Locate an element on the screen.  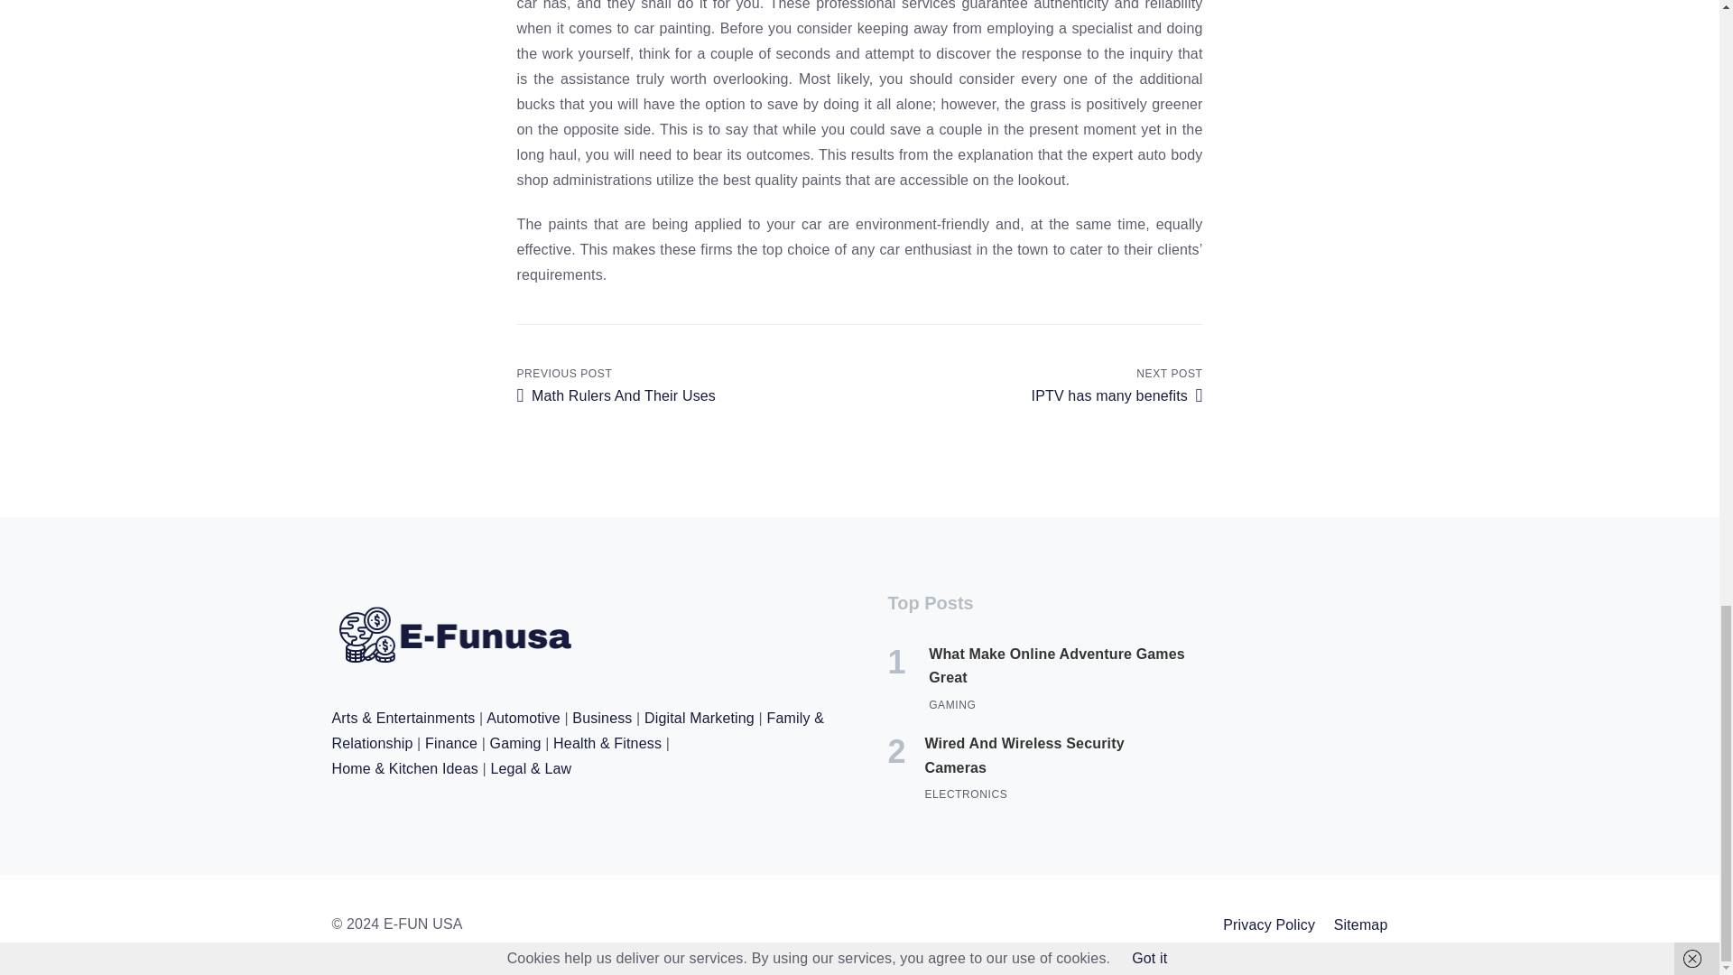
Finance is located at coordinates (965, 794).